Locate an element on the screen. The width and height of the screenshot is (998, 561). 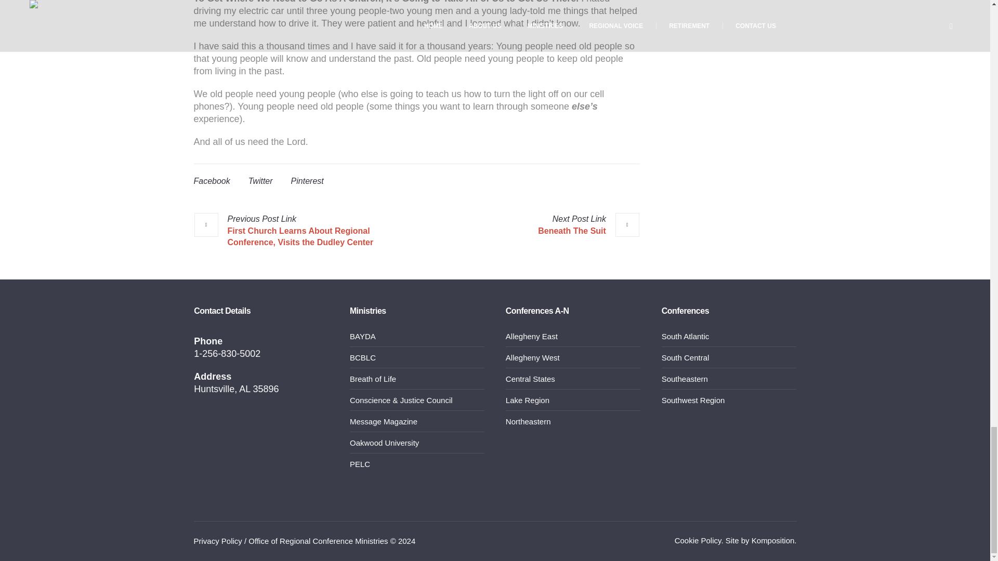
Message Magazine is located at coordinates (384, 421).